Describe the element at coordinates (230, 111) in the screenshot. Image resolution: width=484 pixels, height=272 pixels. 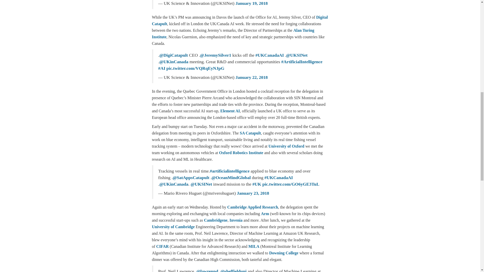
I see `Element AI` at that location.